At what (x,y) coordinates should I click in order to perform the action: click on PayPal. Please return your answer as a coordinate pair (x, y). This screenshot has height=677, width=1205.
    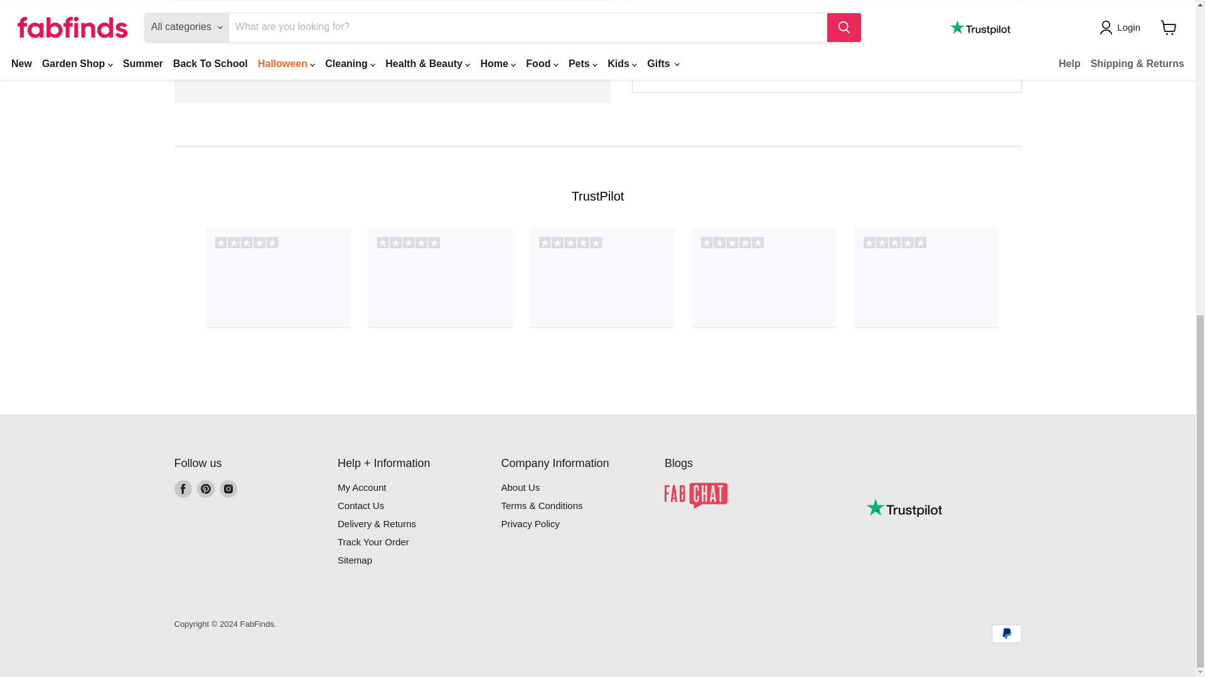
    Looking at the image, I should click on (1007, 633).